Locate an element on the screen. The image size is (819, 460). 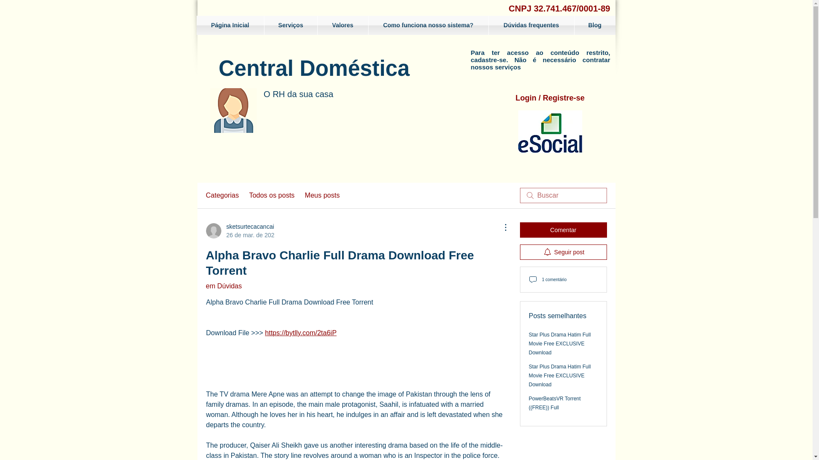
Star Plus Drama Hatim Full Movie Free EXCLUSIVE Download is located at coordinates (560, 343).